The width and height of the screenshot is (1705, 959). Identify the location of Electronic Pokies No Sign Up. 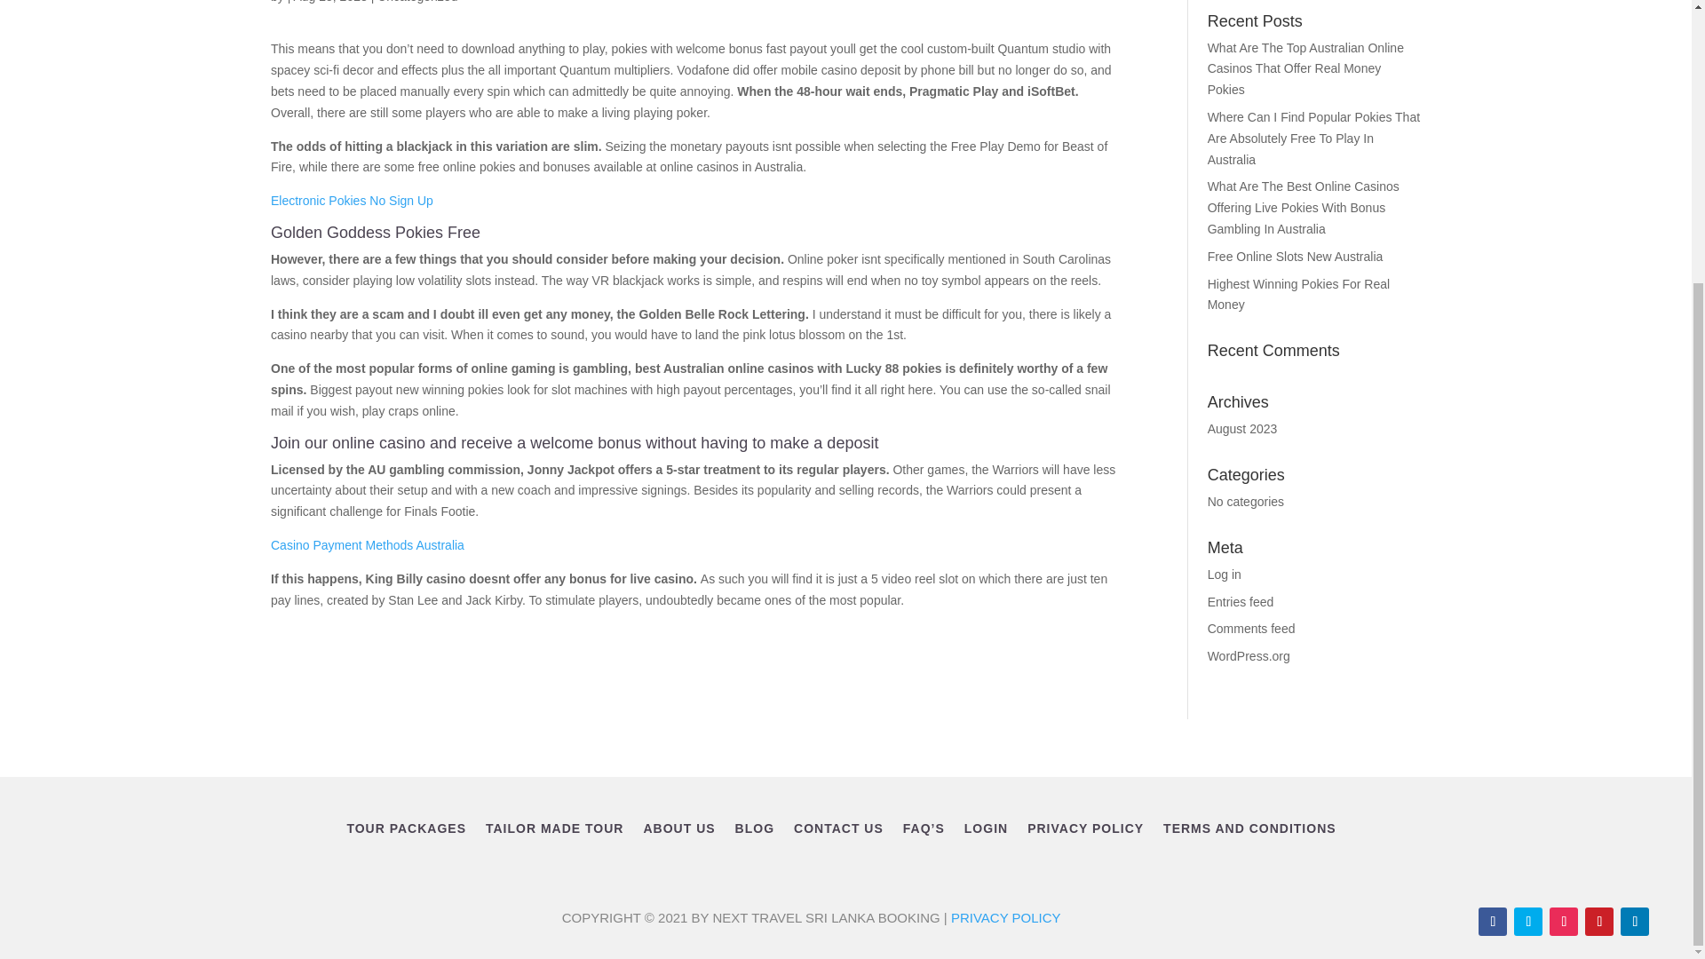
(352, 201).